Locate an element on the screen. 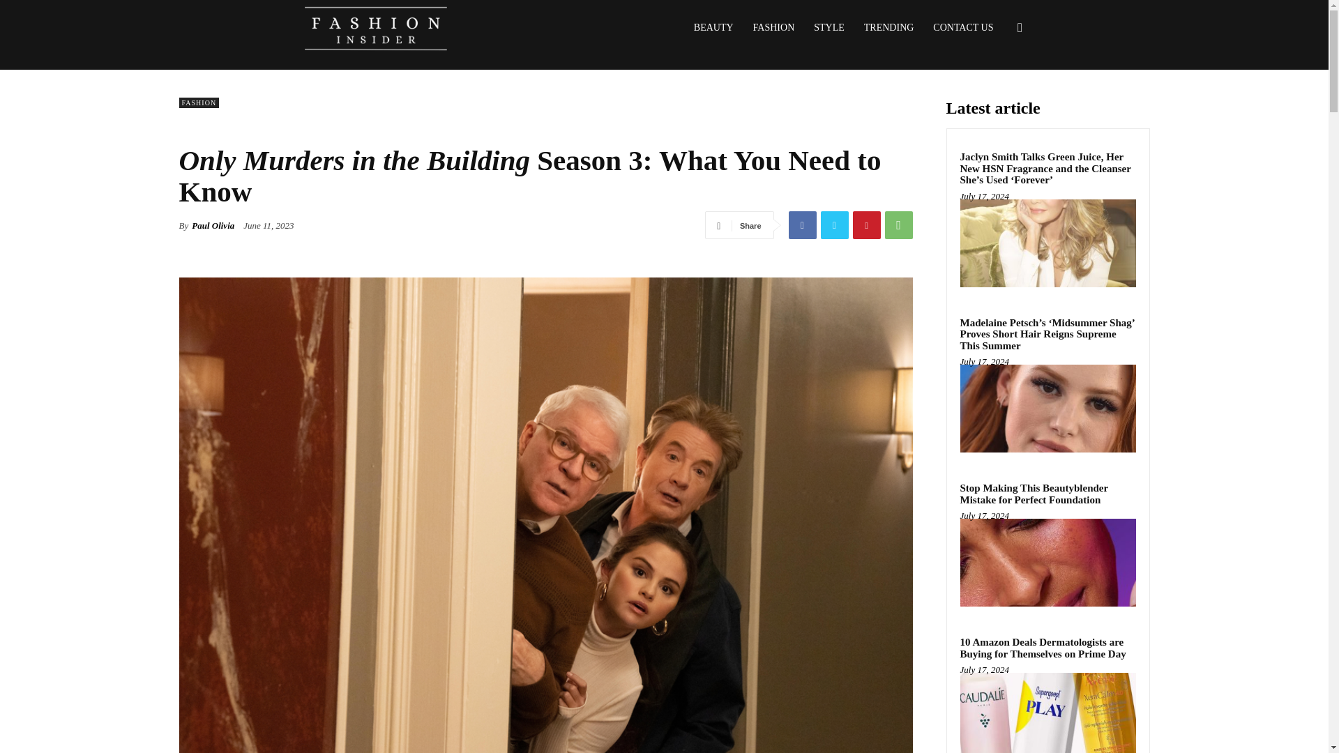  TRENDING is located at coordinates (888, 28).